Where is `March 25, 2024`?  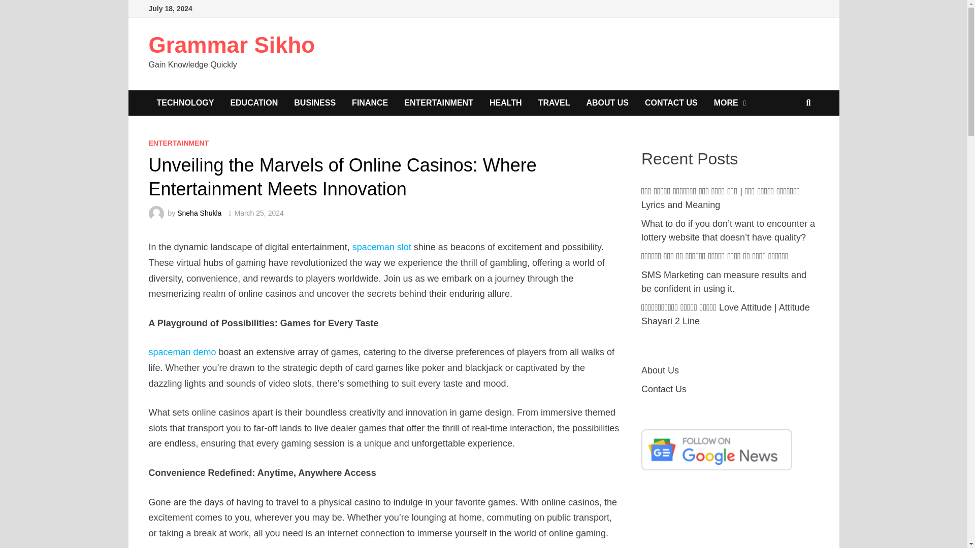
March 25, 2024 is located at coordinates (259, 213).